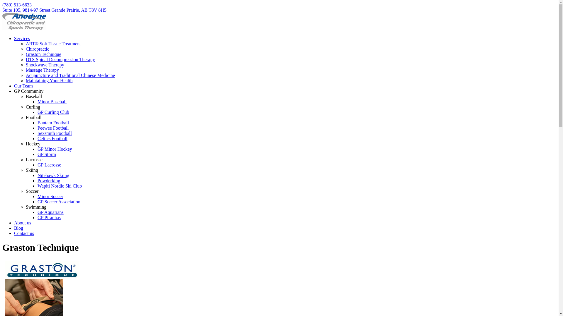 This screenshot has width=563, height=316. What do you see at coordinates (42, 70) in the screenshot?
I see `Massage Therapy` at bounding box center [42, 70].